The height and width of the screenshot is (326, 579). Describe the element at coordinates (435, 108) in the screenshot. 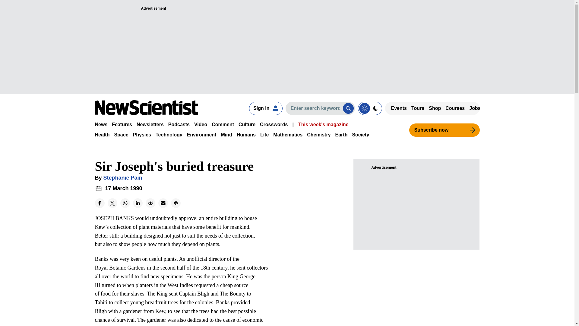

I see `Shop` at that location.